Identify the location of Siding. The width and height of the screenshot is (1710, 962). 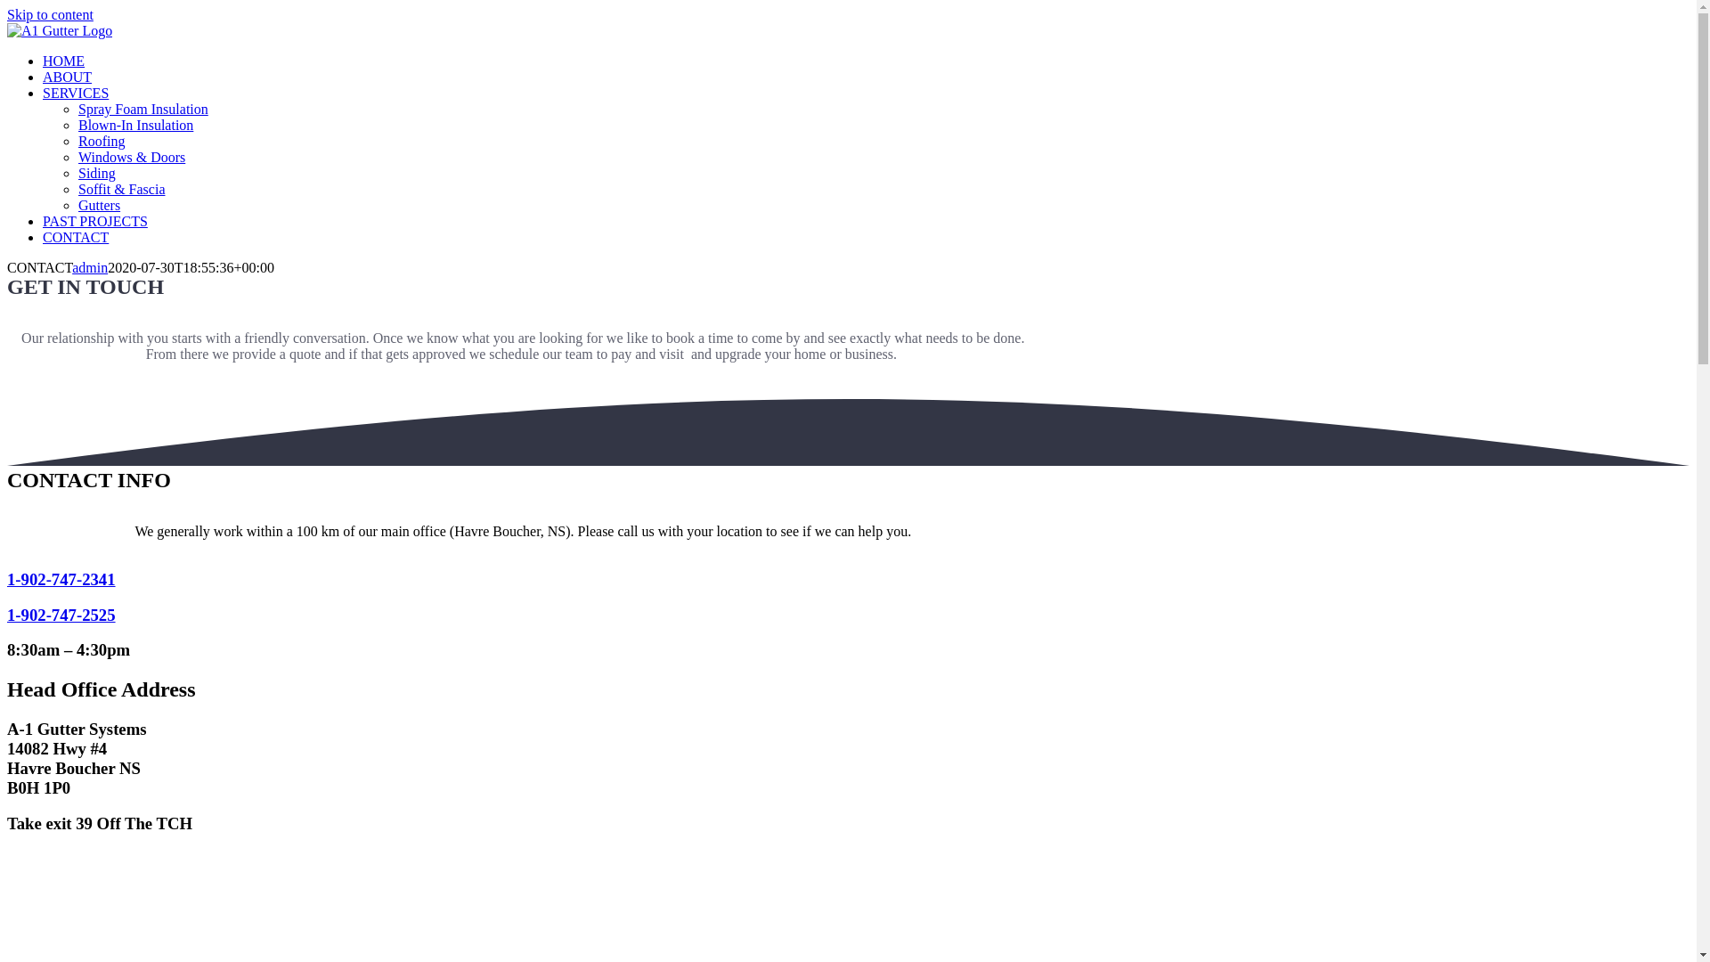
(97, 173).